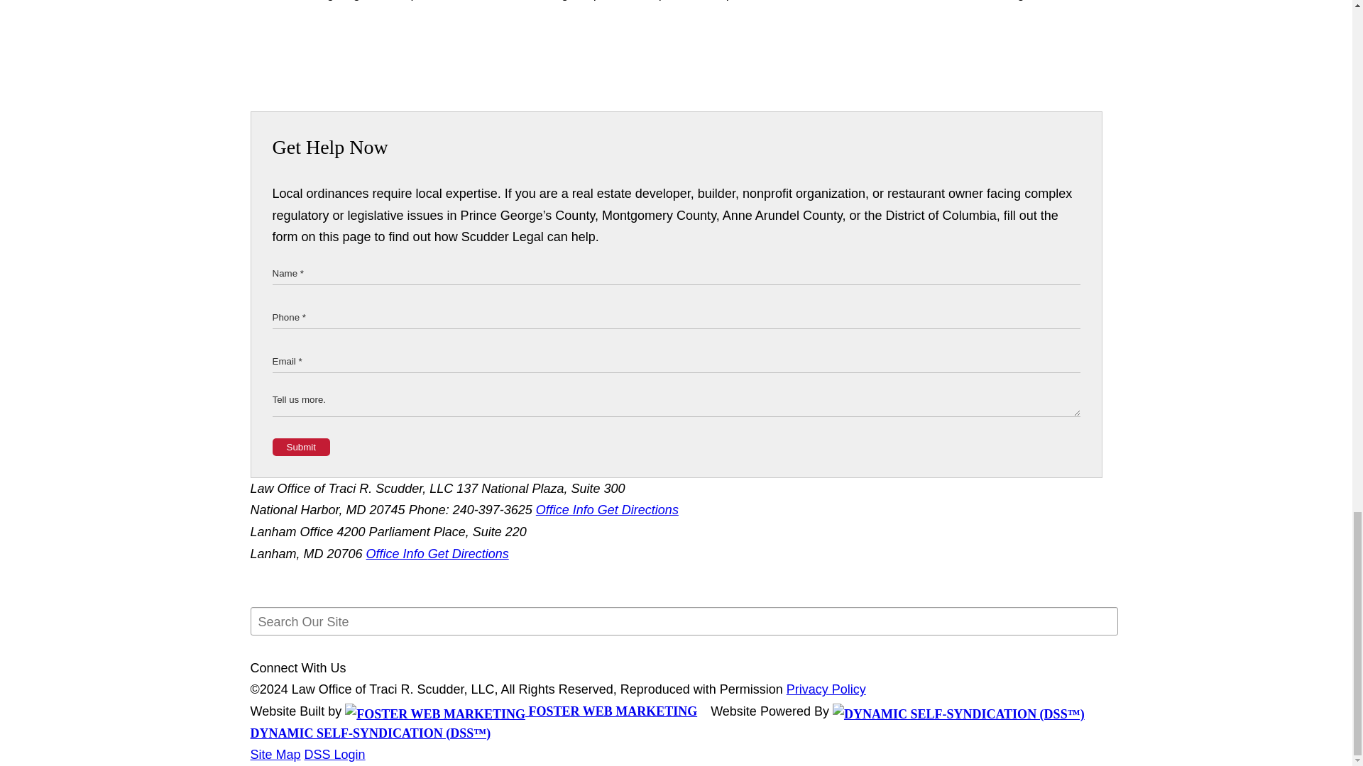 The width and height of the screenshot is (1363, 766). Describe the element at coordinates (810, 0) in the screenshot. I see `Contact us` at that location.